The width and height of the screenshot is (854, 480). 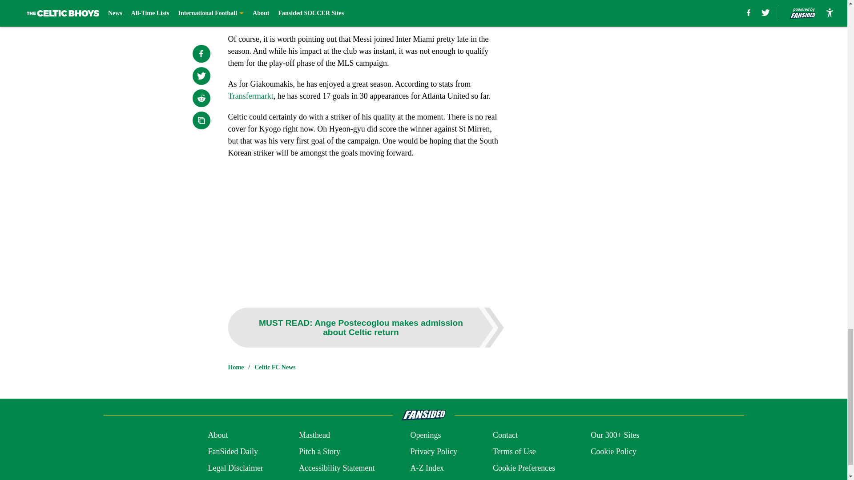 What do you see at coordinates (426, 468) in the screenshot?
I see `A-Z Index` at bounding box center [426, 468].